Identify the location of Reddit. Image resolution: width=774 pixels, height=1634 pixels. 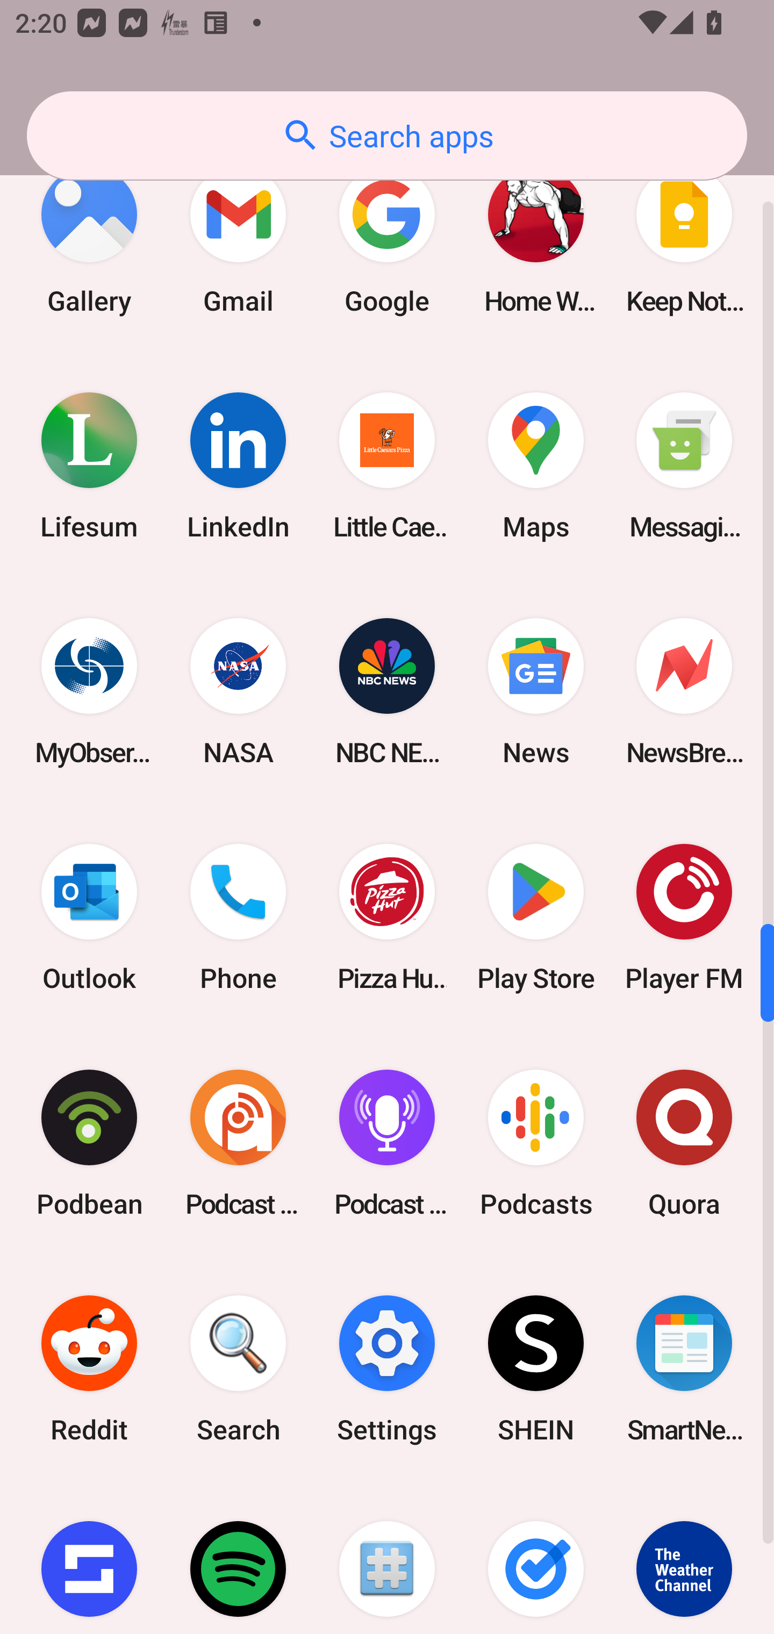
(89, 1369).